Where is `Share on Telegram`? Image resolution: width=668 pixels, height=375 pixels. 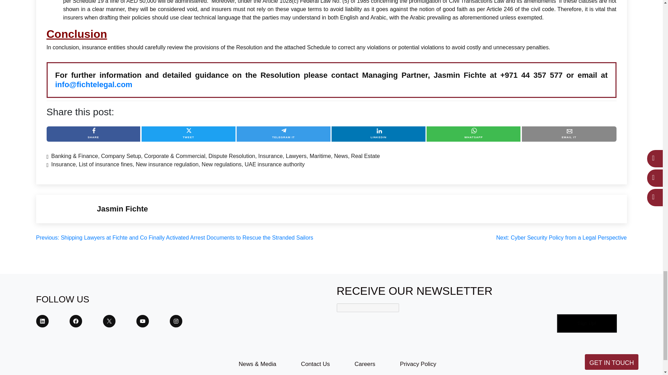 Share on Telegram is located at coordinates (283, 134).